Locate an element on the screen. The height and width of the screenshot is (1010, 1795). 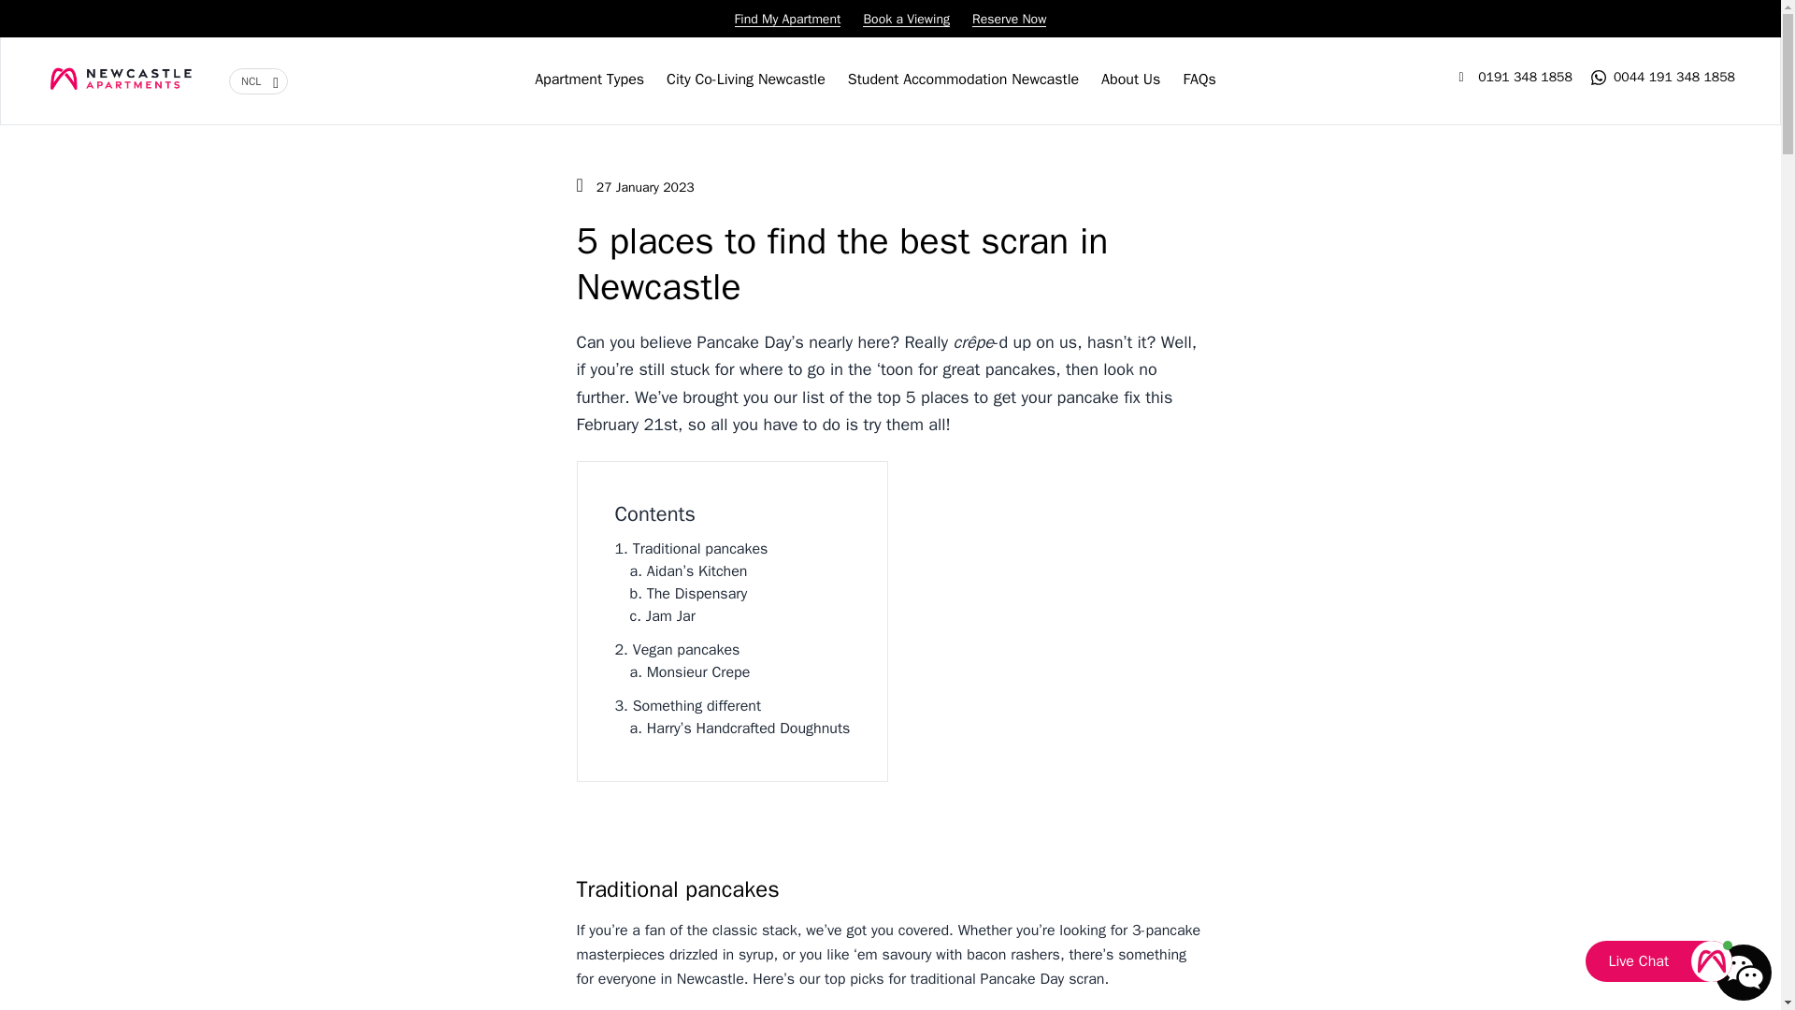
Find My Apartment is located at coordinates (787, 19).